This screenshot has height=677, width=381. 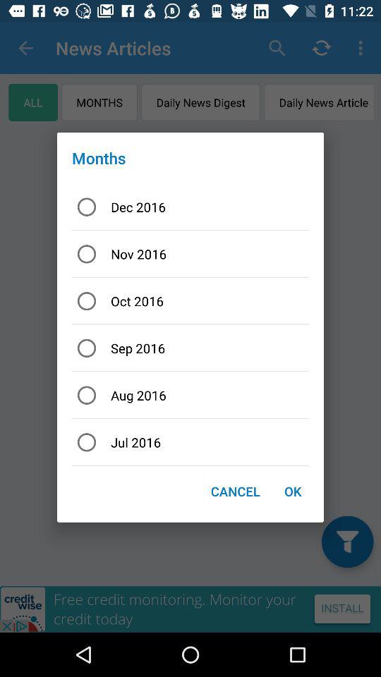 What do you see at coordinates (190, 441) in the screenshot?
I see `swipe until the jul 2016 item` at bounding box center [190, 441].